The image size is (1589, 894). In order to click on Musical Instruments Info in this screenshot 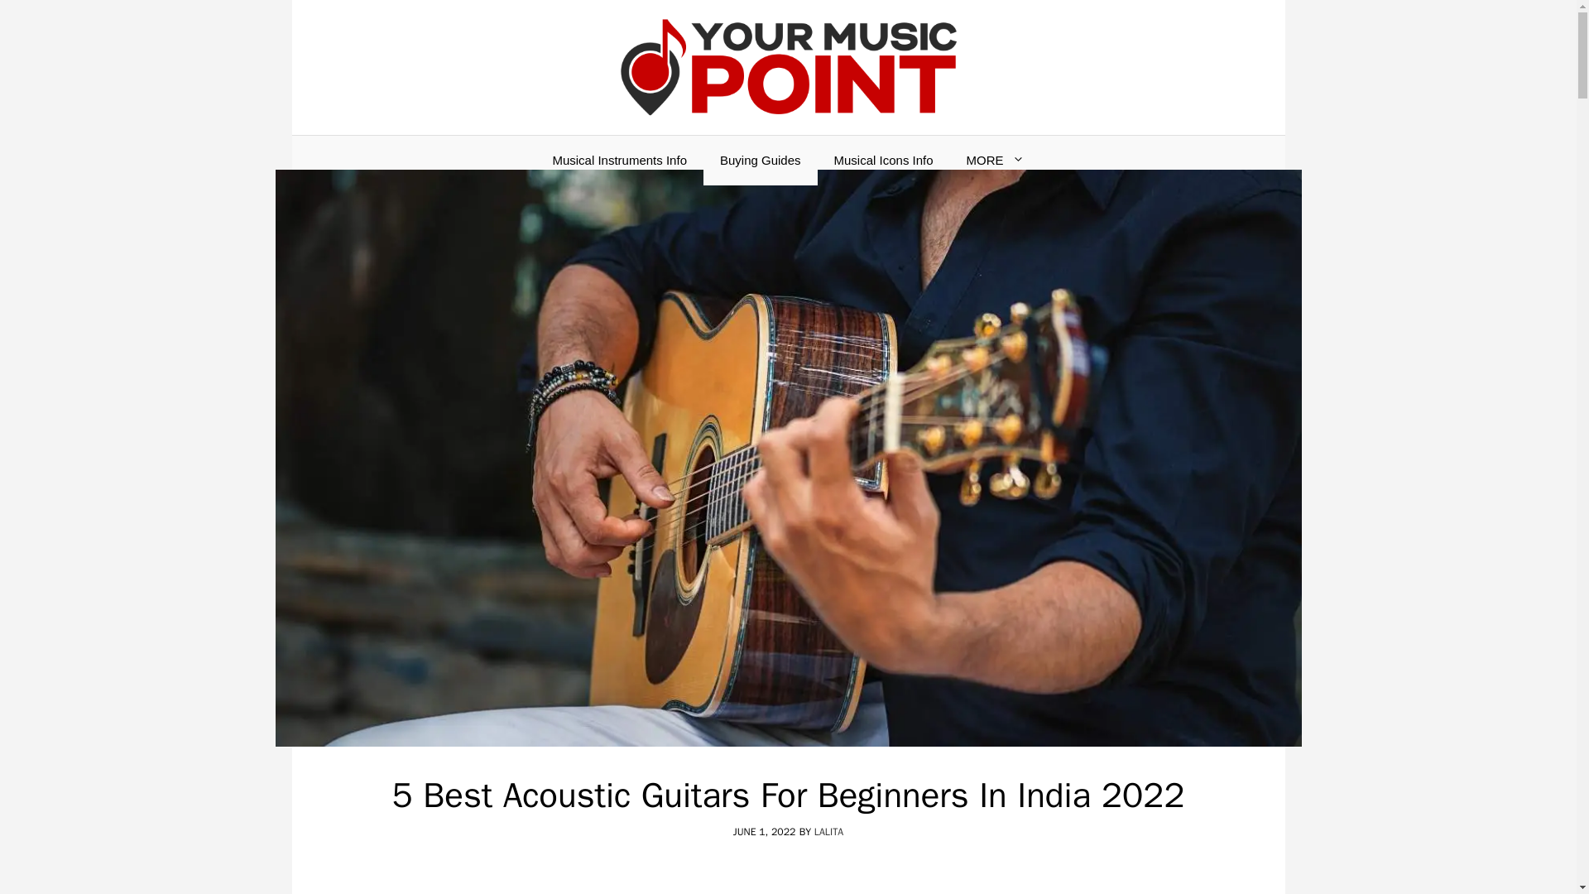, I will do `click(619, 161)`.